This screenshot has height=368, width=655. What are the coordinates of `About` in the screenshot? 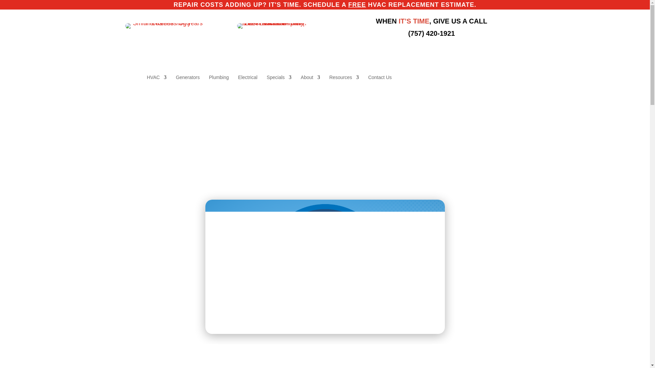 It's located at (310, 82).